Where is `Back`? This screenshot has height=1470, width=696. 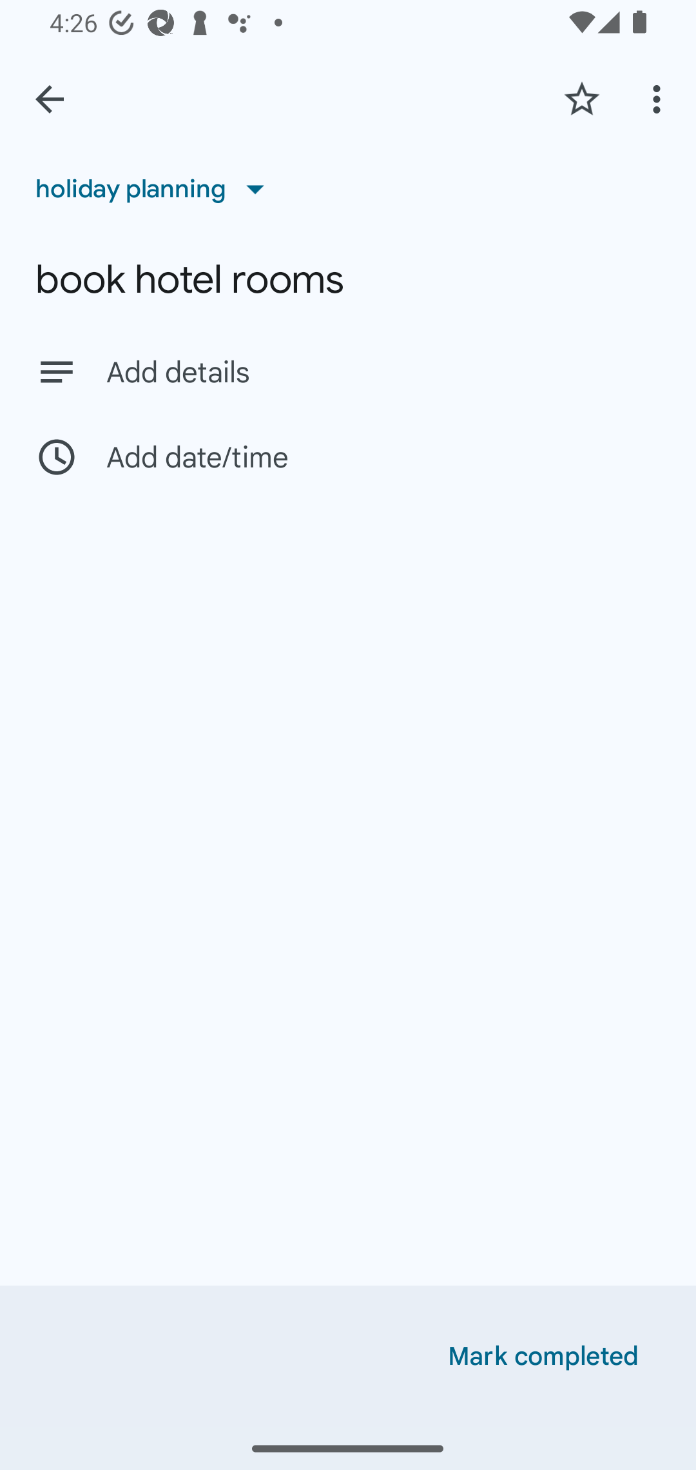 Back is located at coordinates (50, 99).